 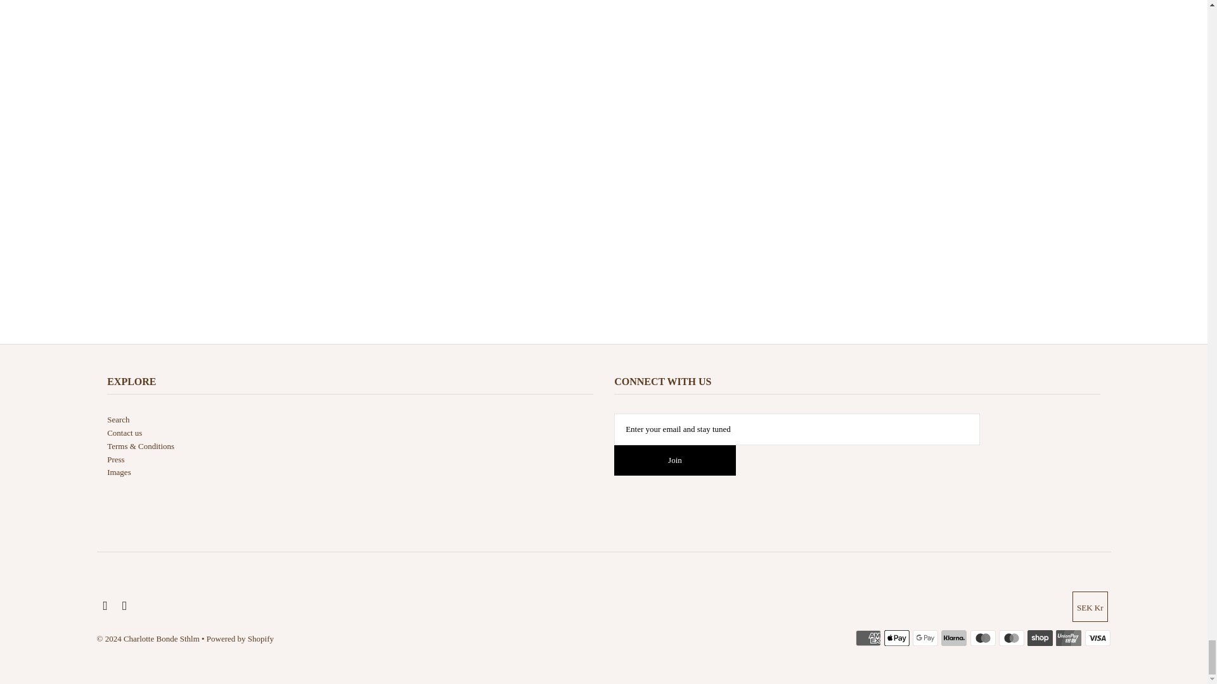 I want to click on Apple Pay, so click(x=896, y=638).